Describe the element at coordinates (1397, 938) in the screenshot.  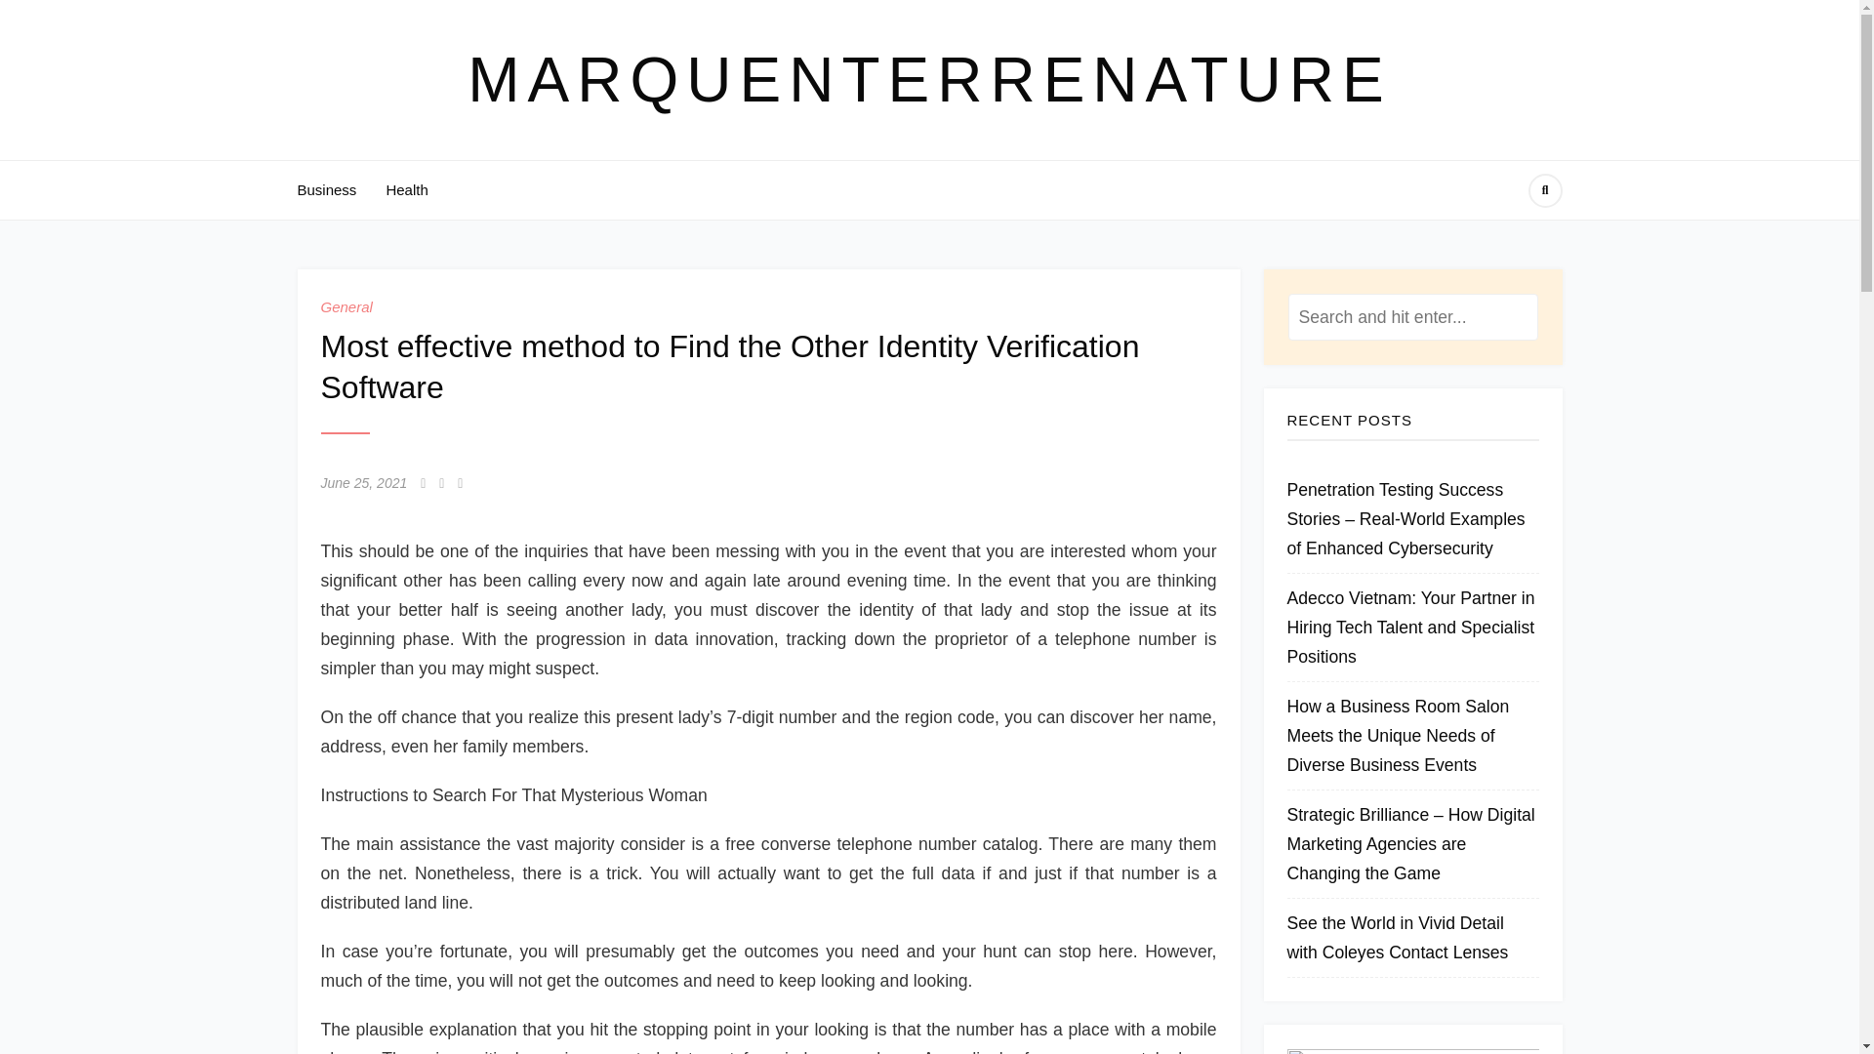
I see `See the World in Vivid Detail with Coleyes Contact Lenses` at that location.